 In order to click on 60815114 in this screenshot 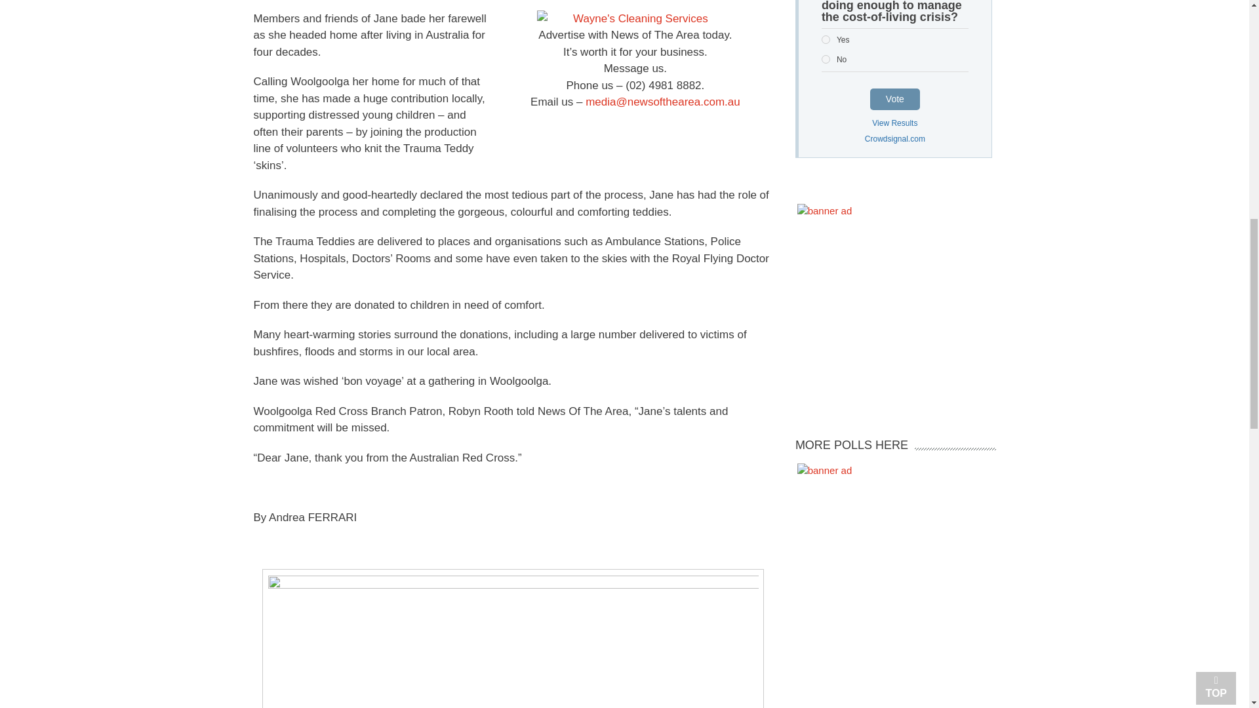, I will do `click(826, 59)`.